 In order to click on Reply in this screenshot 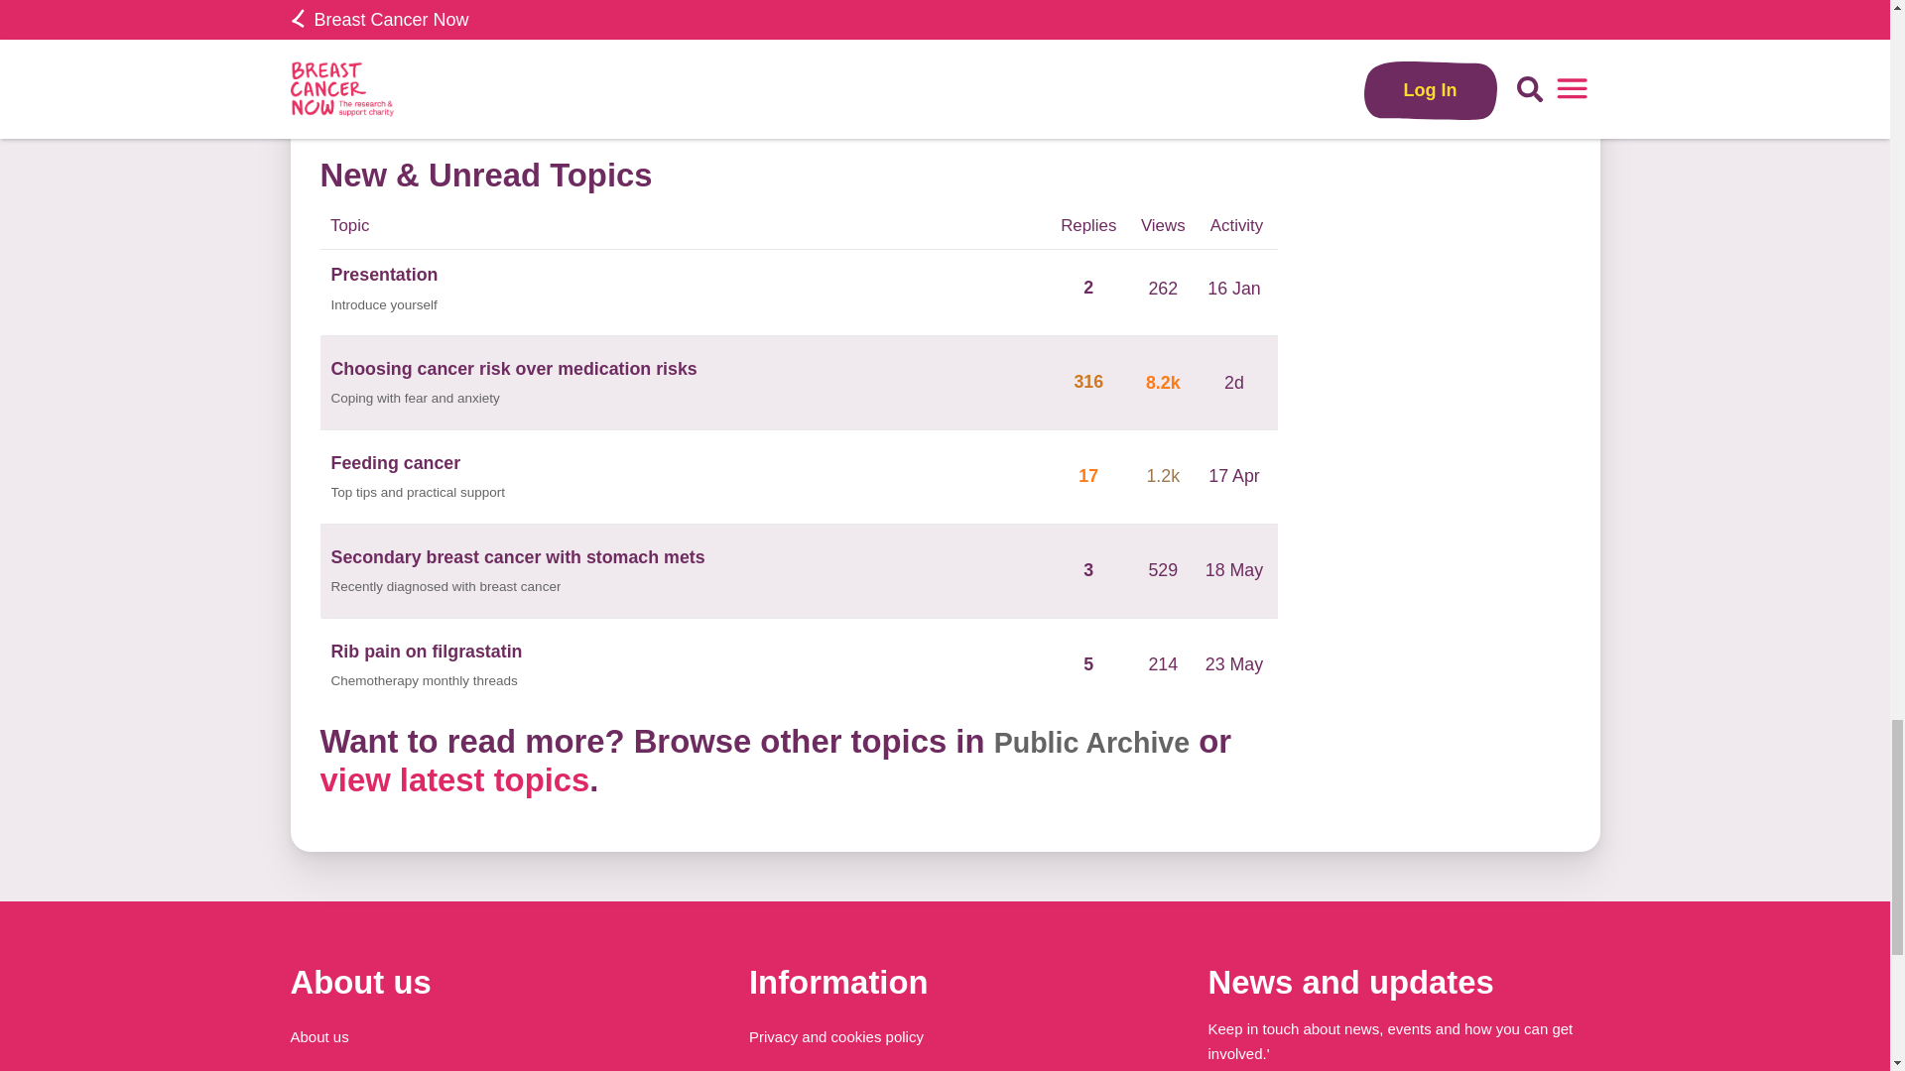, I will do `click(1004, 81)`.